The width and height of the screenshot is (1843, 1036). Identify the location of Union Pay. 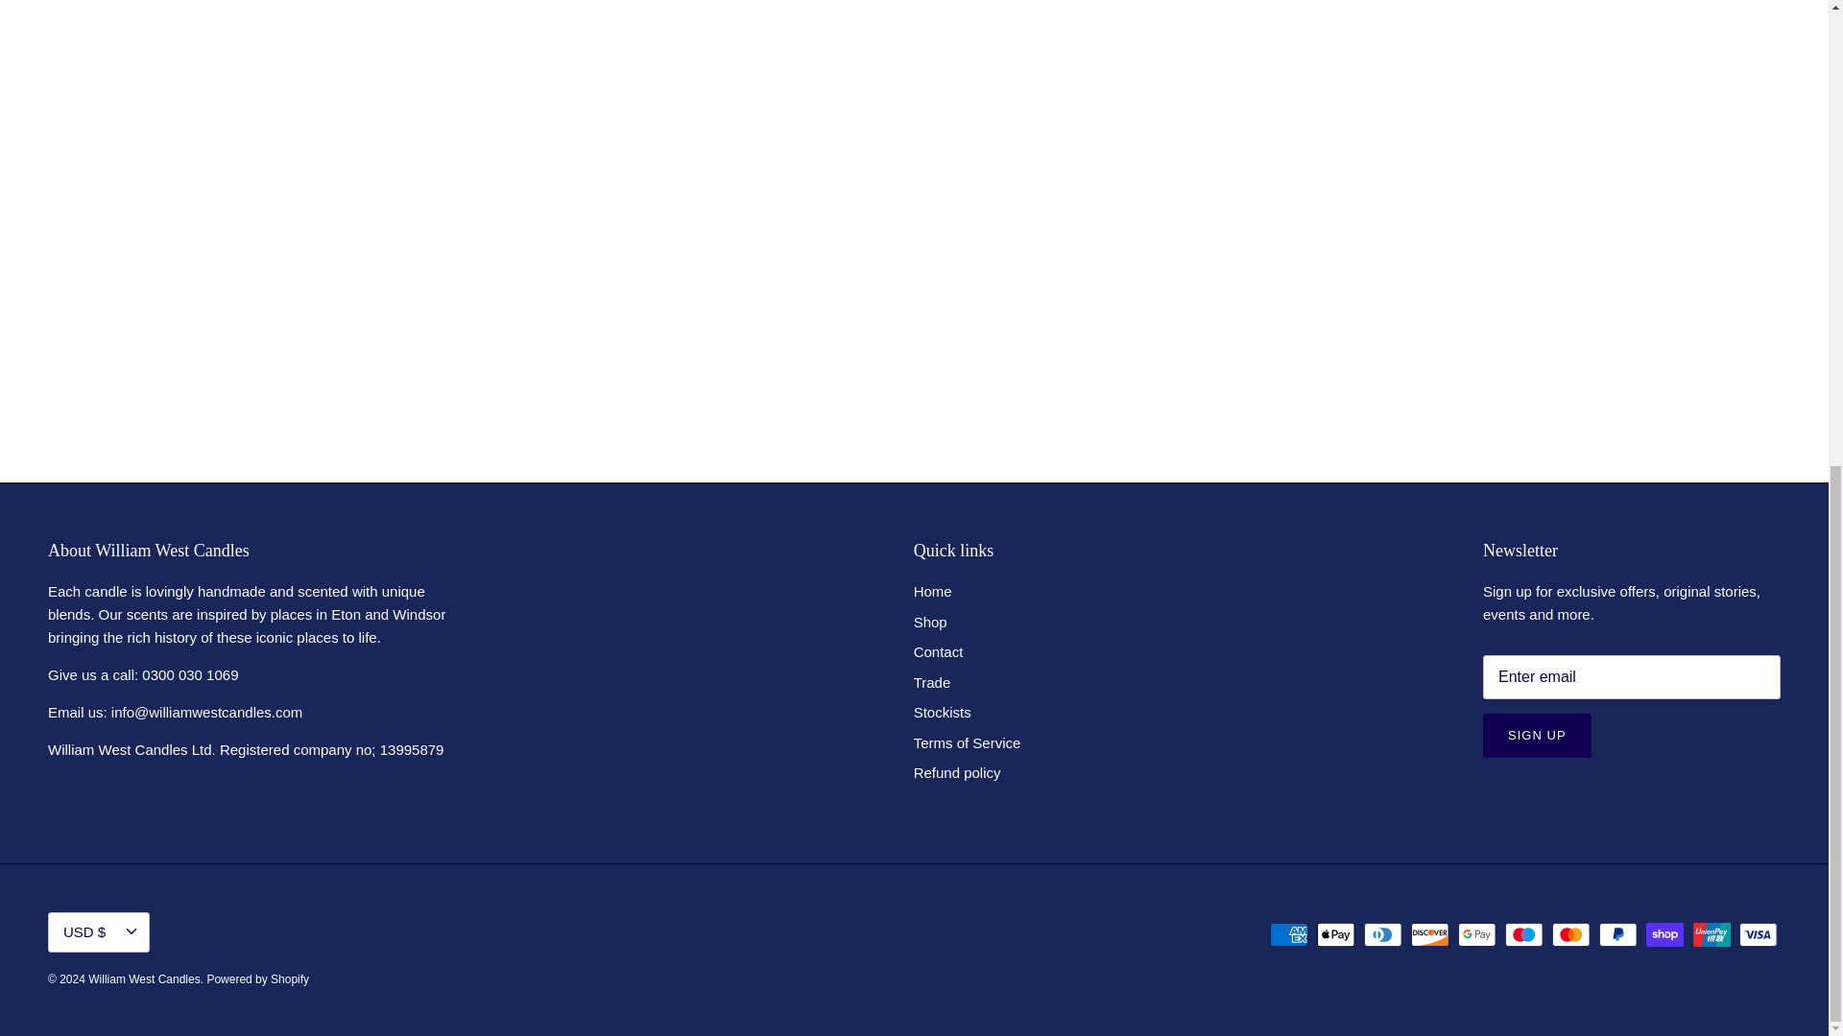
(1711, 934).